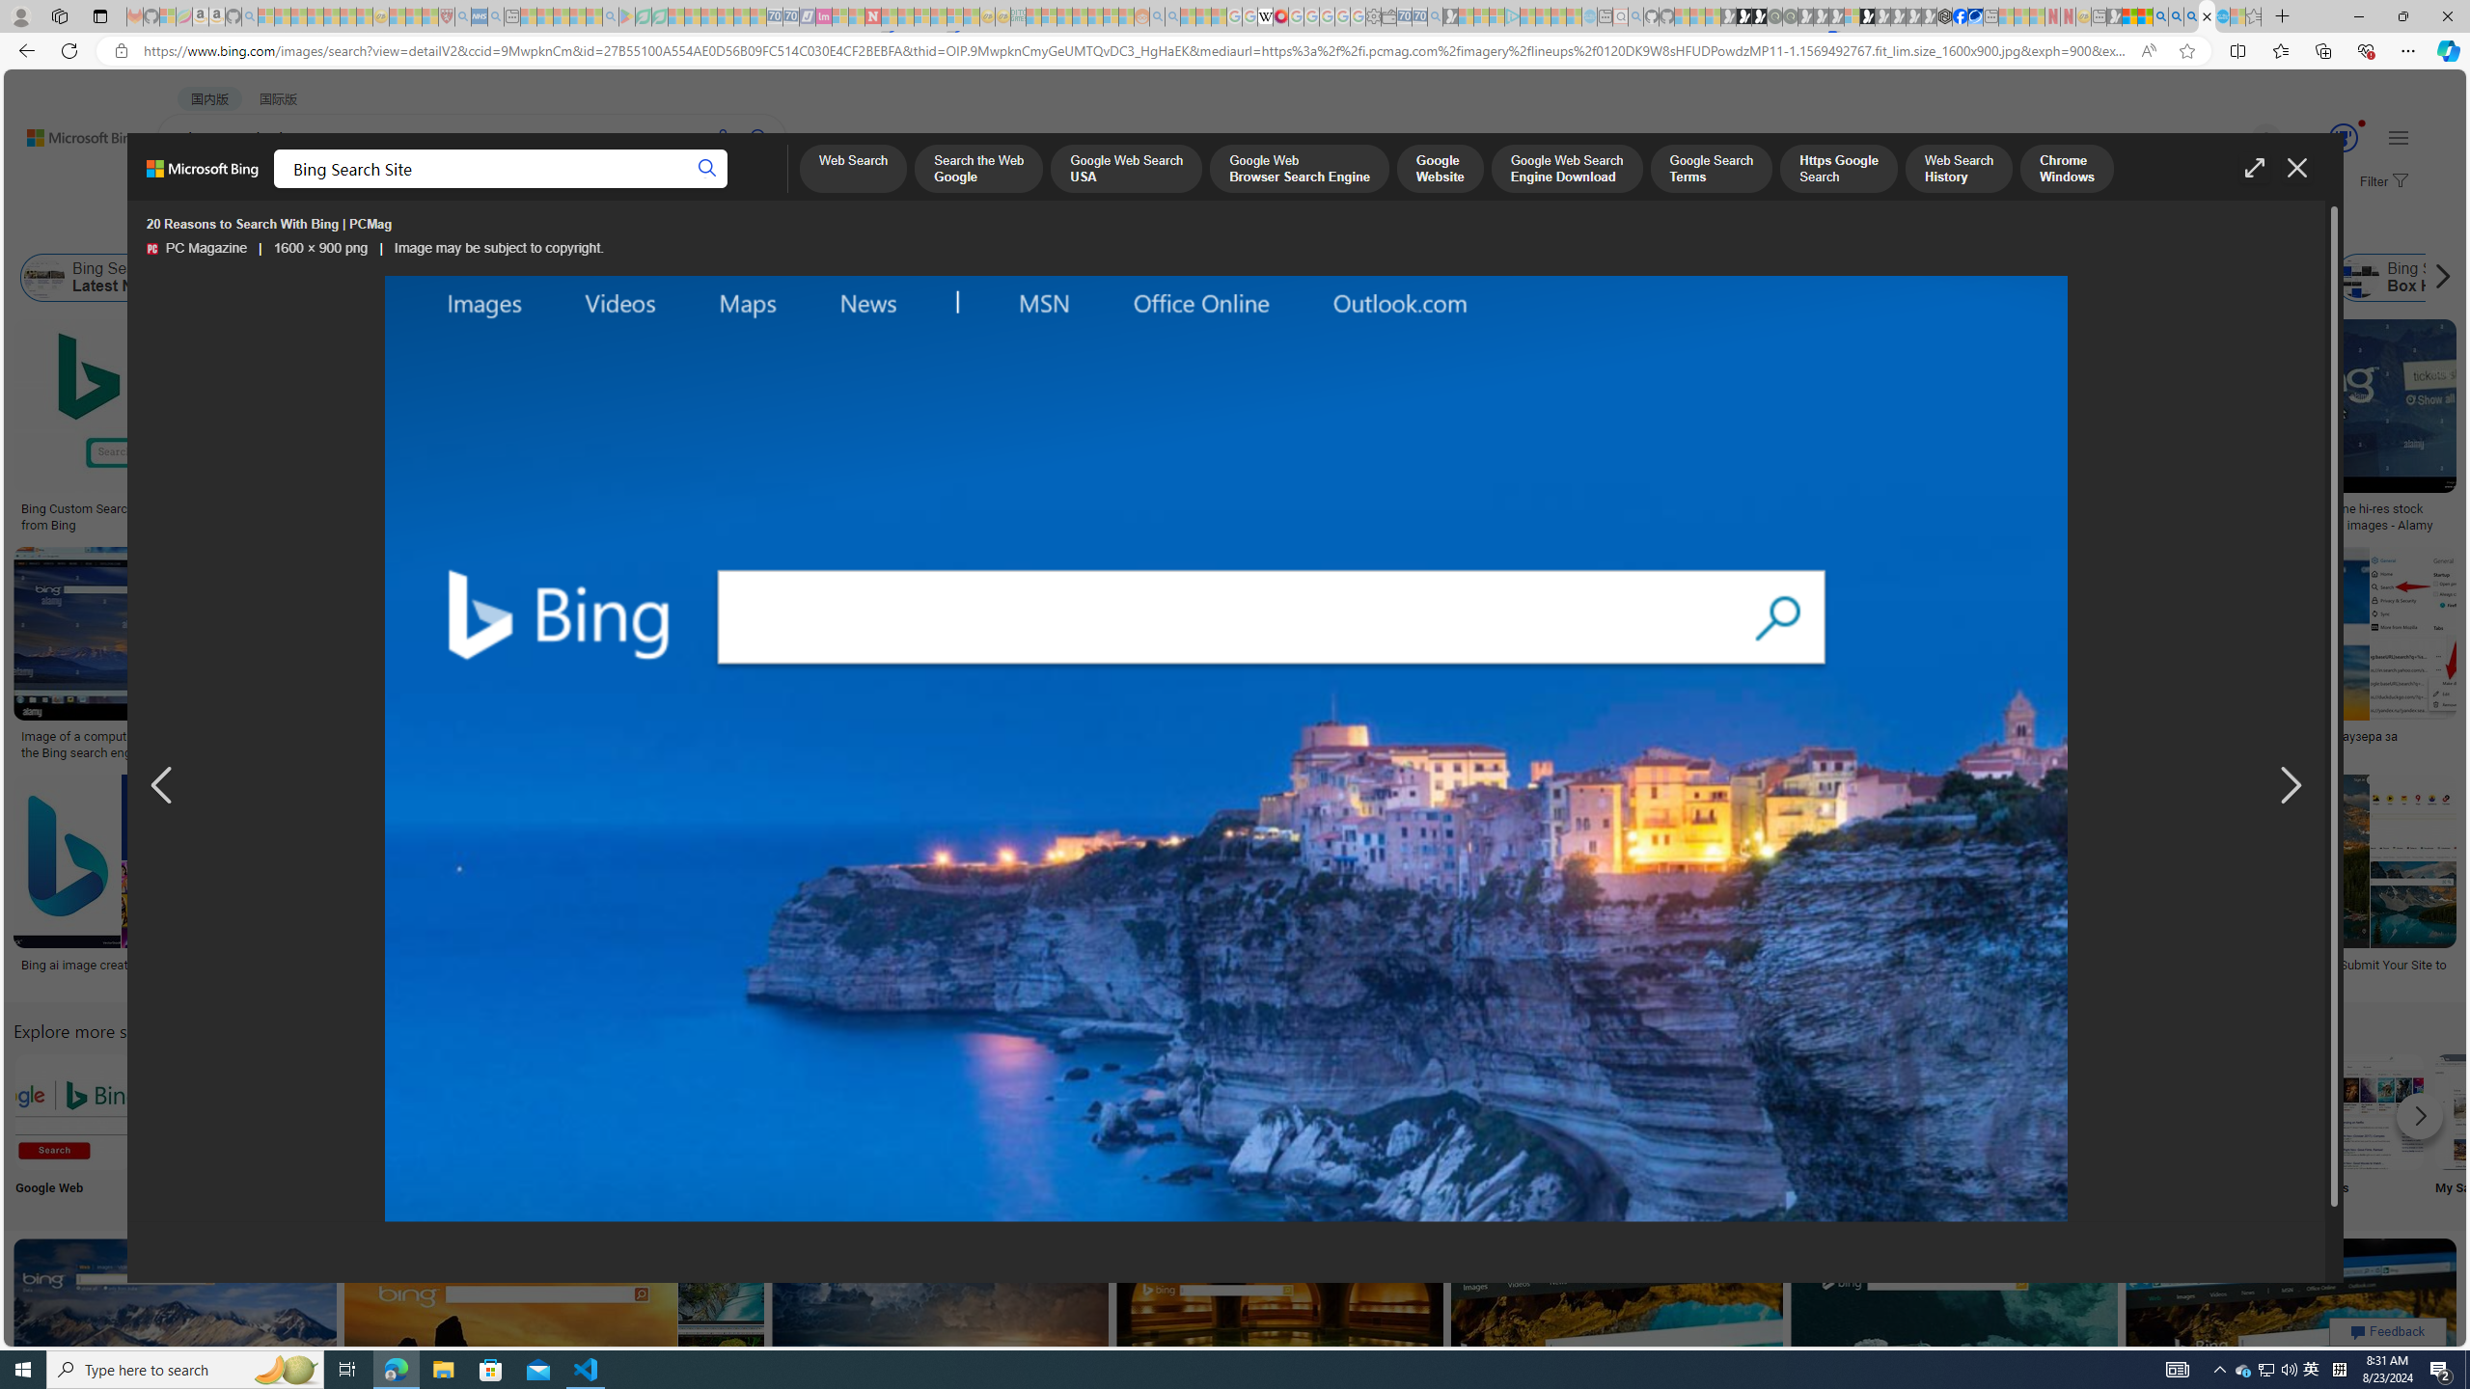  What do you see at coordinates (1870, 278) in the screenshot?
I see `Bing Search Engine Homepage` at bounding box center [1870, 278].